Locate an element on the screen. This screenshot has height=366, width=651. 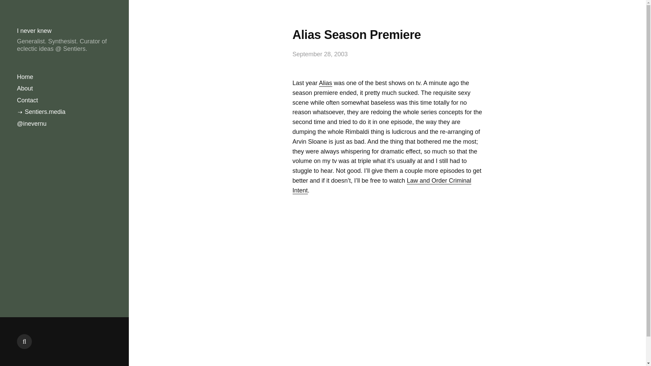
September 28, 2003 10:07 pm is located at coordinates (320, 54).